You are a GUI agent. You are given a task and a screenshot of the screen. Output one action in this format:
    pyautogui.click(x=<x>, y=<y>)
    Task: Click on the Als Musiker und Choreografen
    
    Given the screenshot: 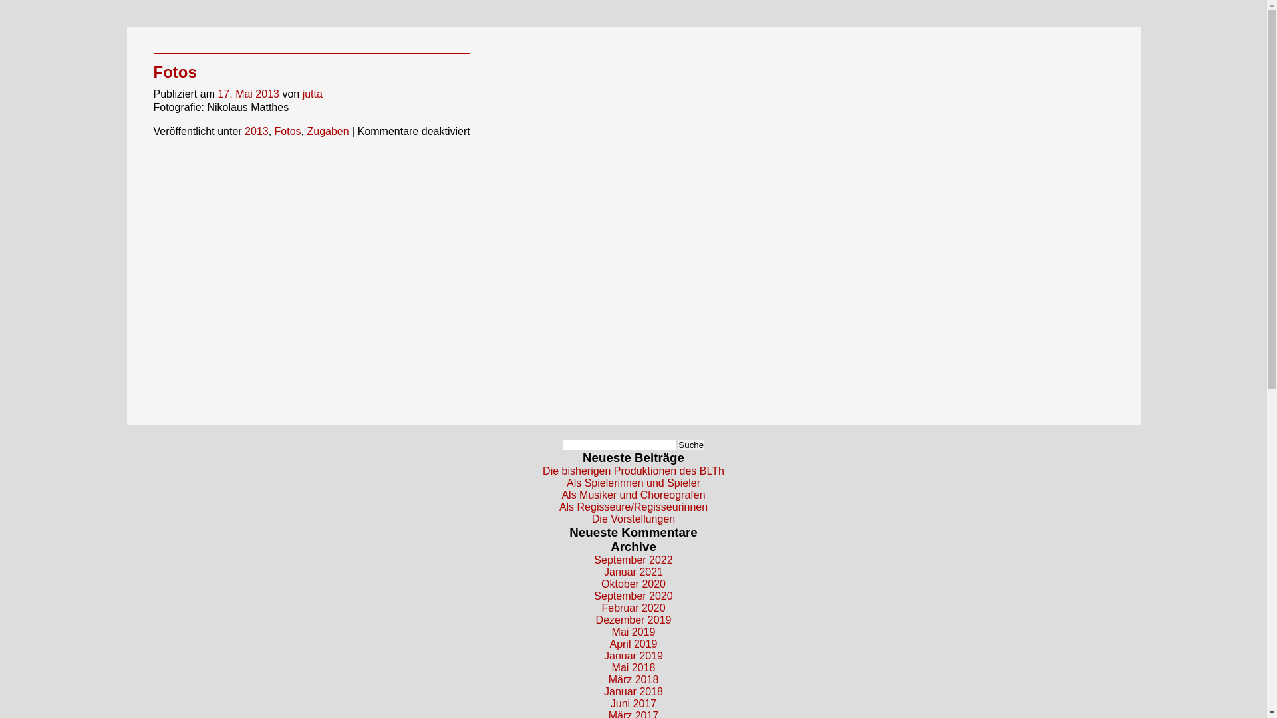 What is the action you would take?
    pyautogui.click(x=633, y=495)
    